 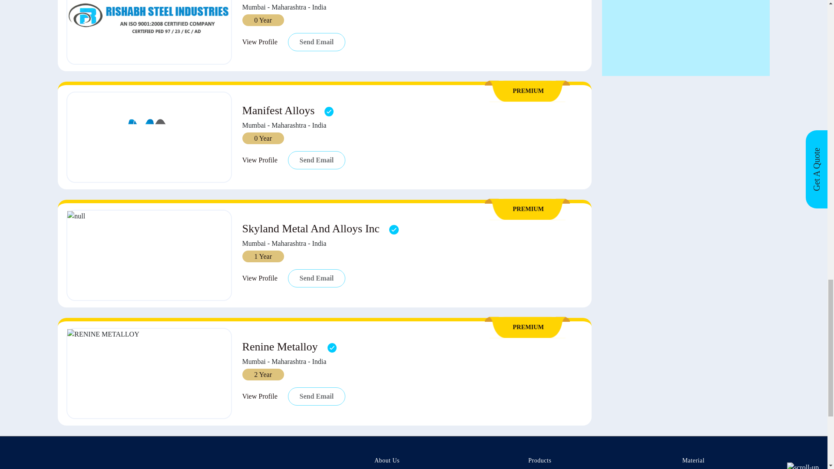 What do you see at coordinates (332, 347) in the screenshot?
I see `Tax ID verified. Email verified.` at bounding box center [332, 347].